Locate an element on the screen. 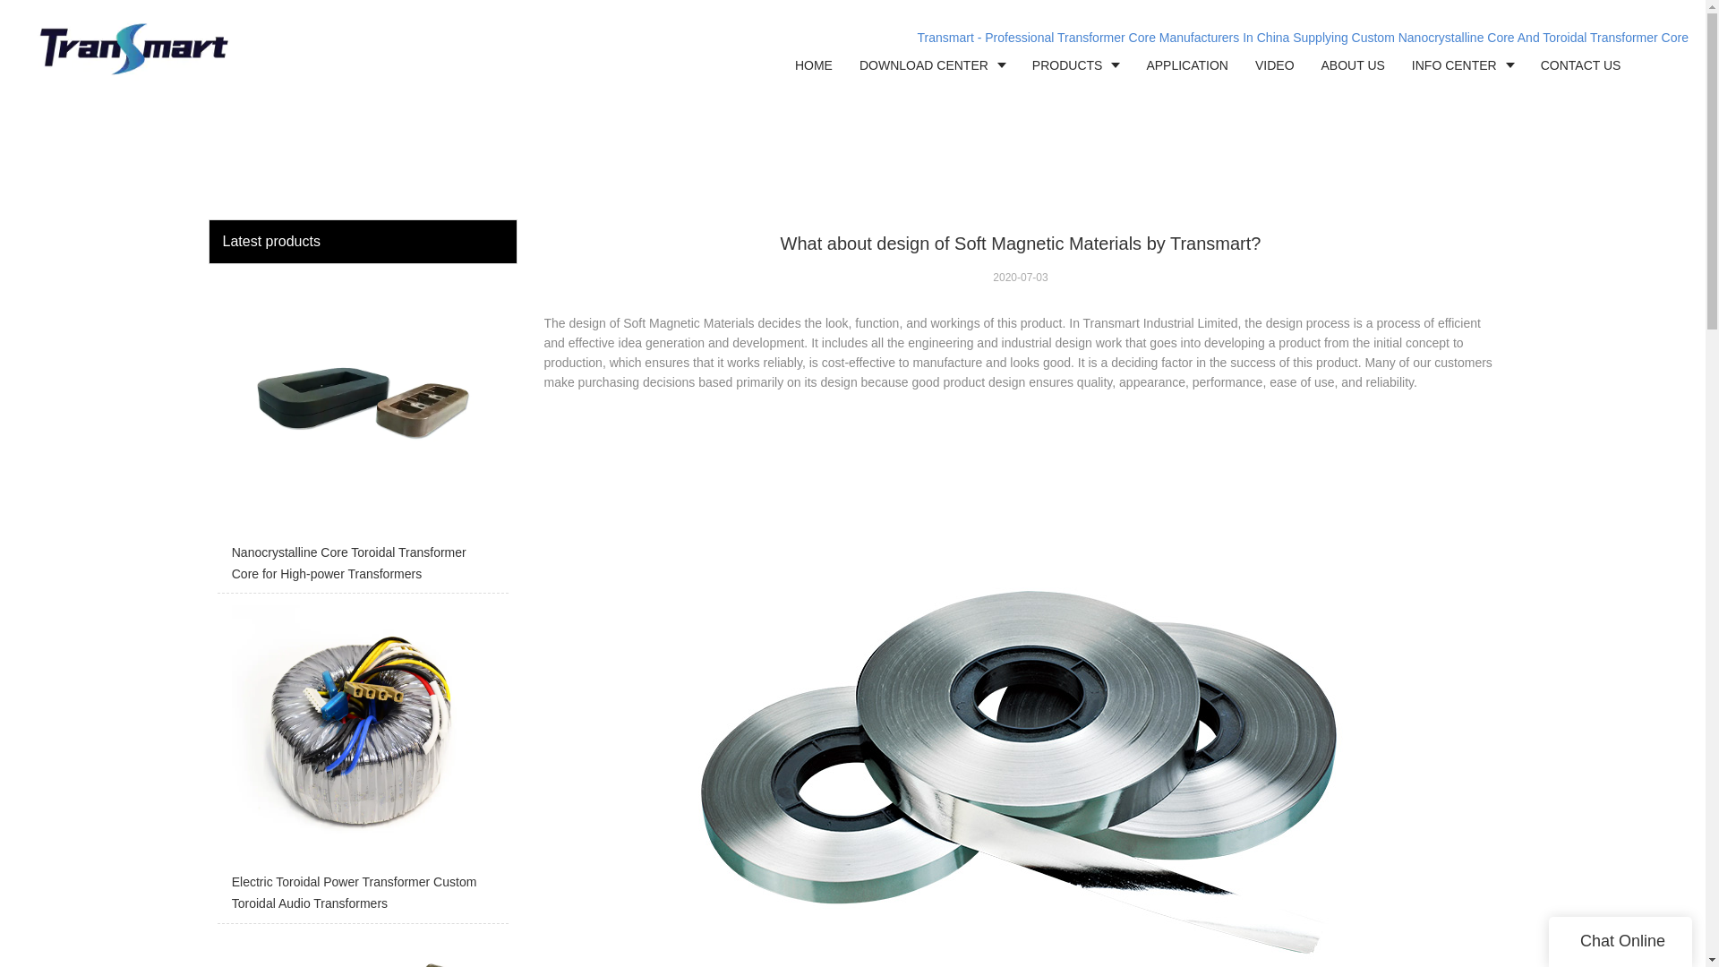  High Efficiency Mumetal Cores with Nickel Iron material is located at coordinates (362, 950).